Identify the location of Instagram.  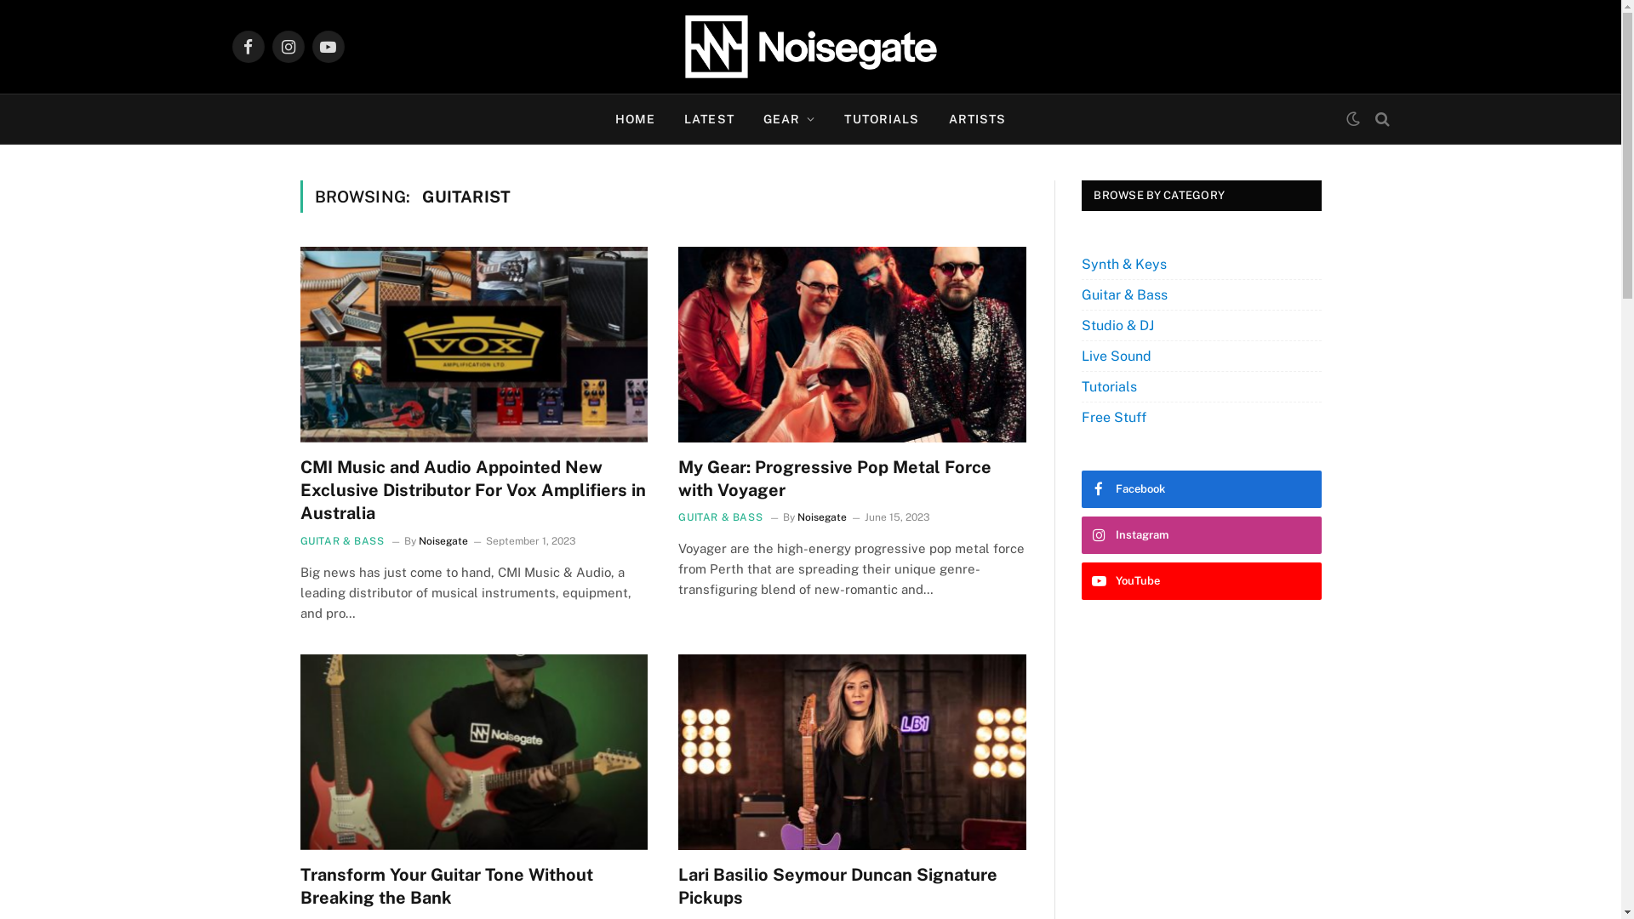
(289, 47).